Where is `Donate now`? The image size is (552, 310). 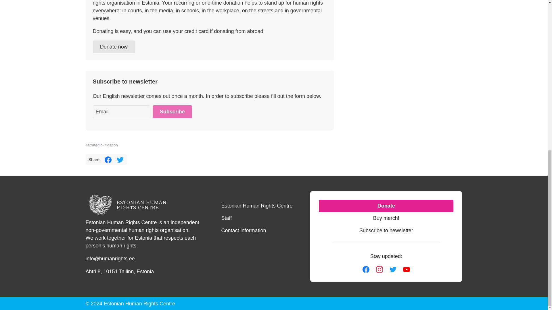 Donate now is located at coordinates (114, 47).